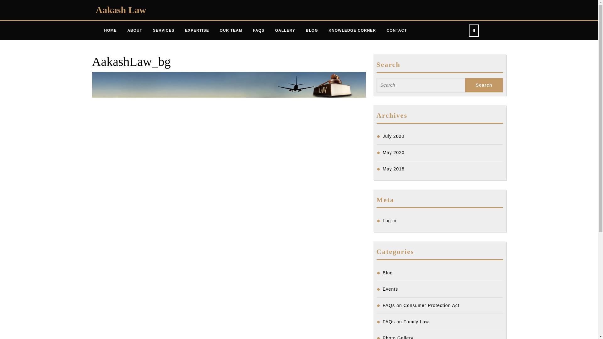 The image size is (603, 339). What do you see at coordinates (285, 30) in the screenshot?
I see `GALLERY` at bounding box center [285, 30].